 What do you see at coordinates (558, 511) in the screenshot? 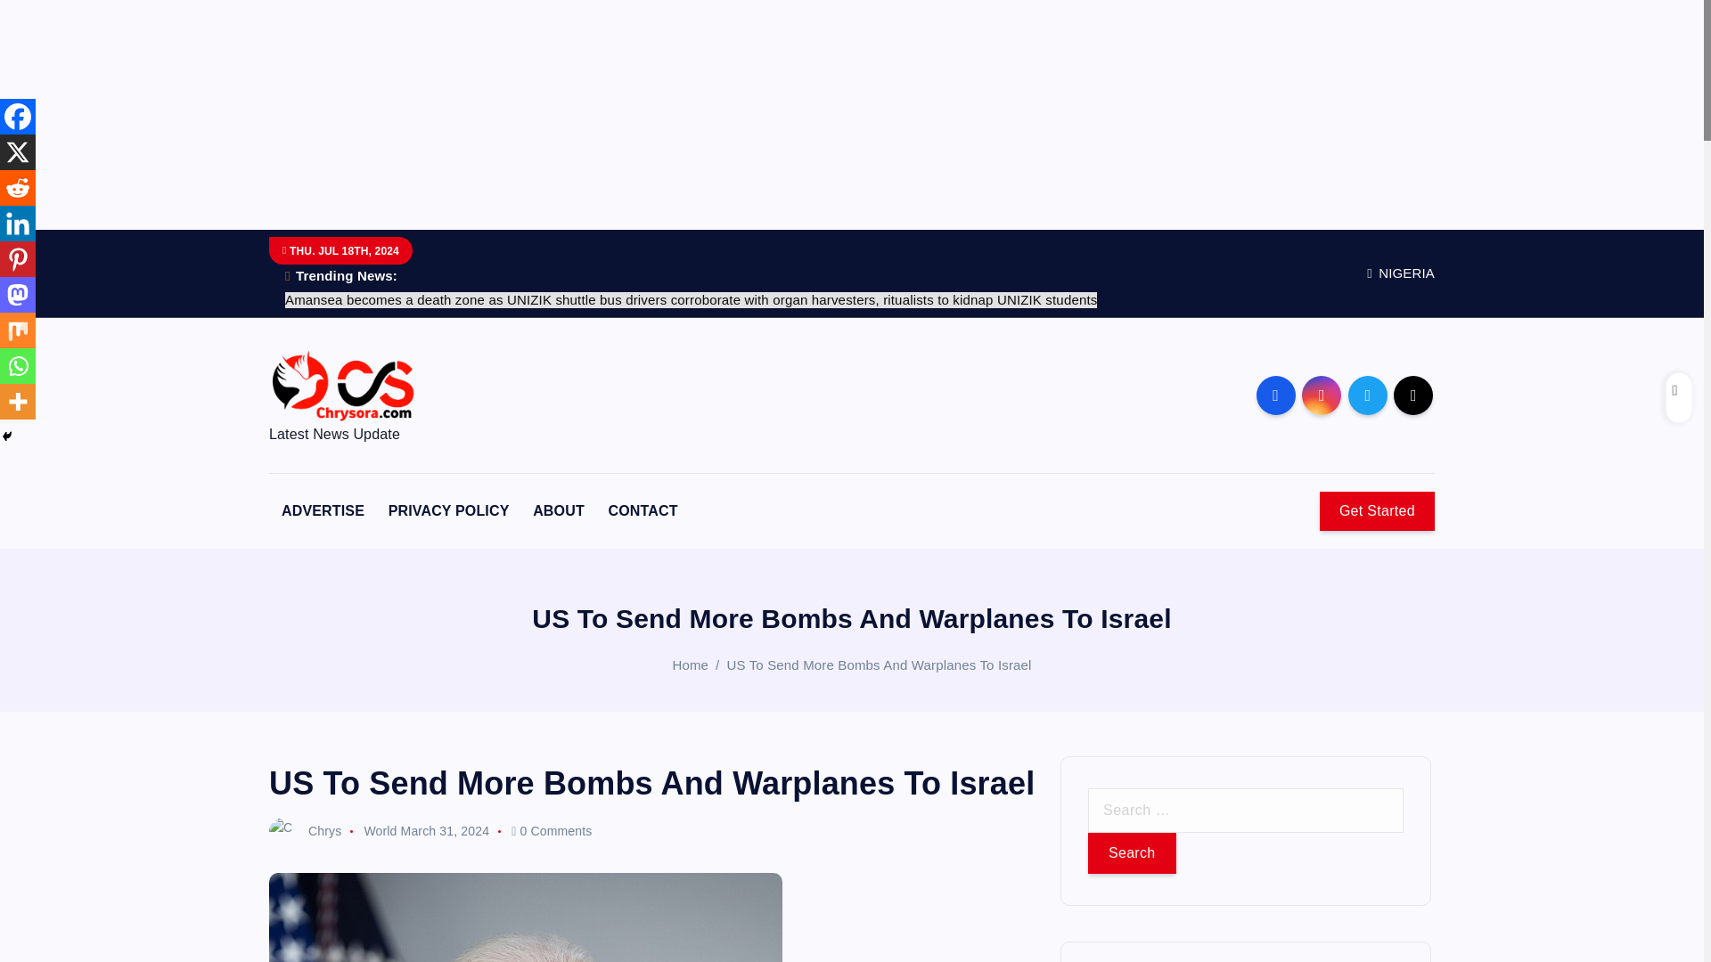
I see `ABOUT` at bounding box center [558, 511].